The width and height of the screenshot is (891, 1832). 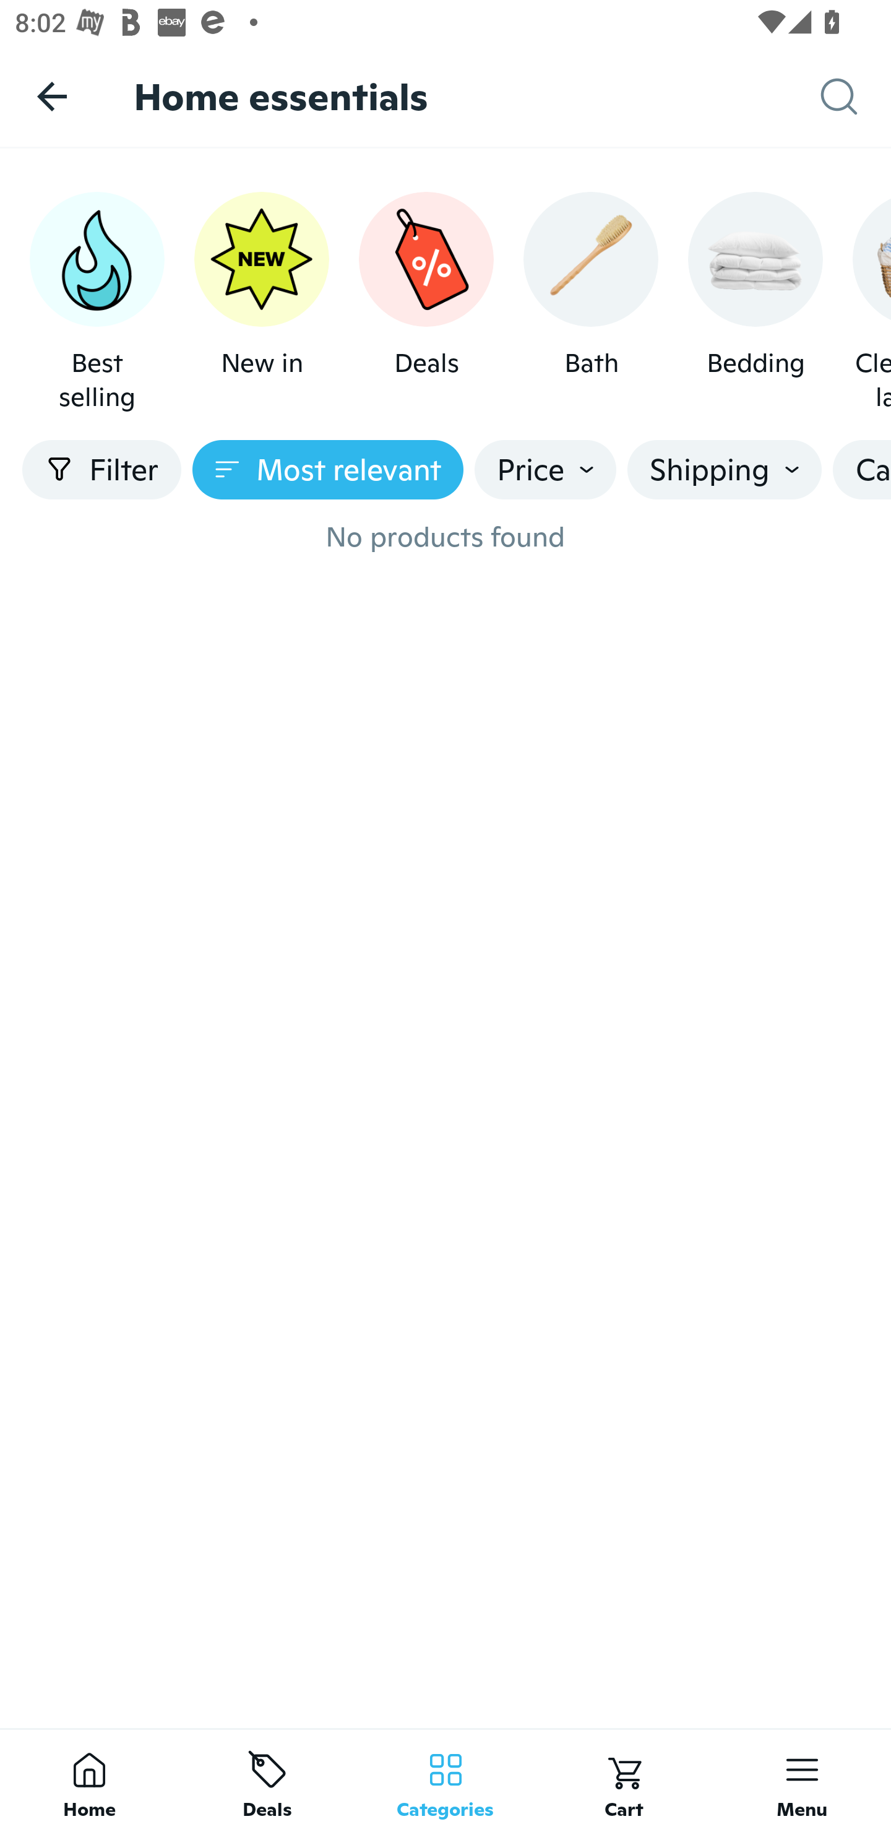 What do you see at coordinates (97, 303) in the screenshot?
I see `Best selling` at bounding box center [97, 303].